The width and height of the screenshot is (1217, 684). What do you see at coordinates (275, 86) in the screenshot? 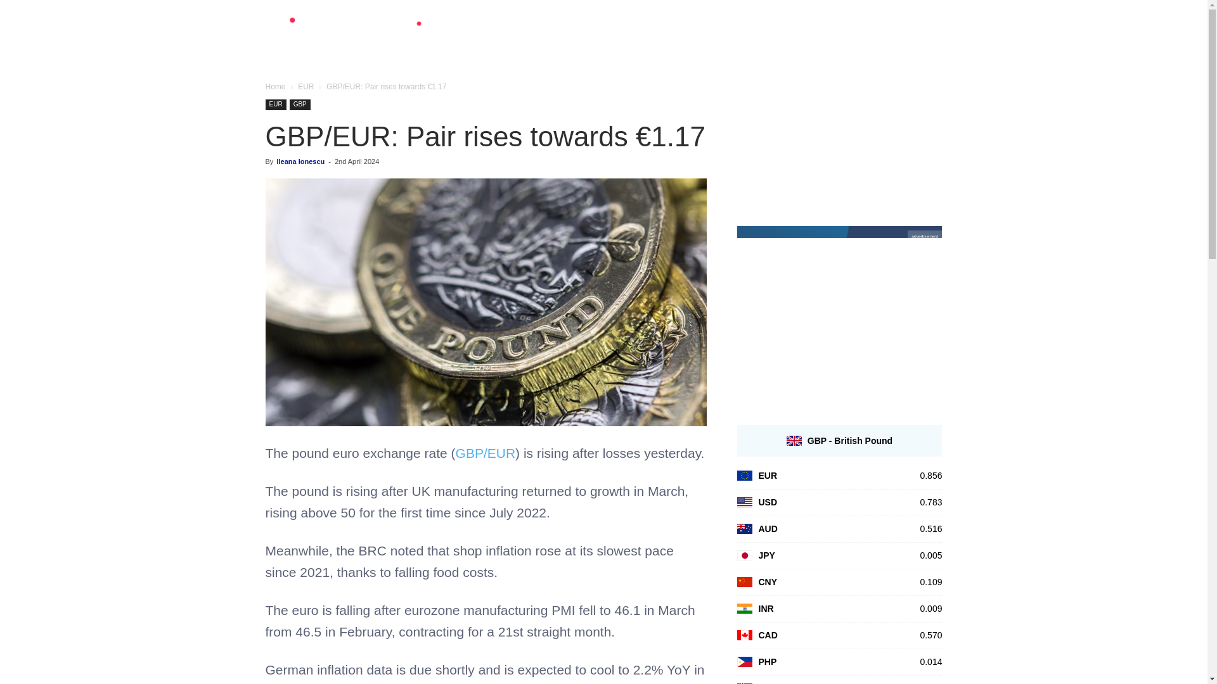
I see `Home` at bounding box center [275, 86].